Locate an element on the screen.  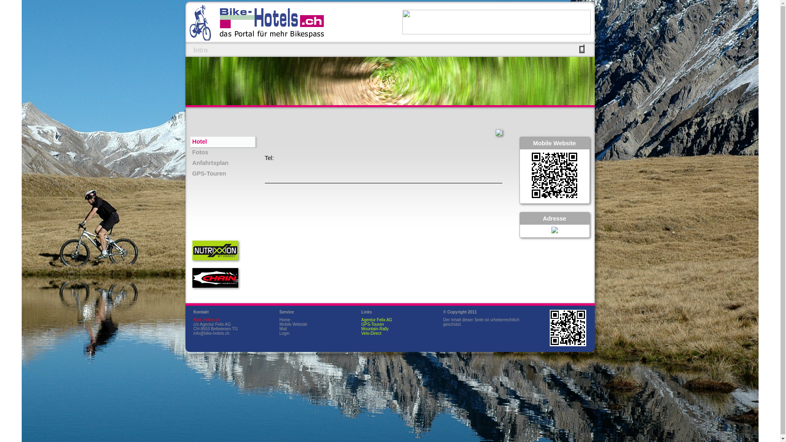
Login is located at coordinates (284, 333).